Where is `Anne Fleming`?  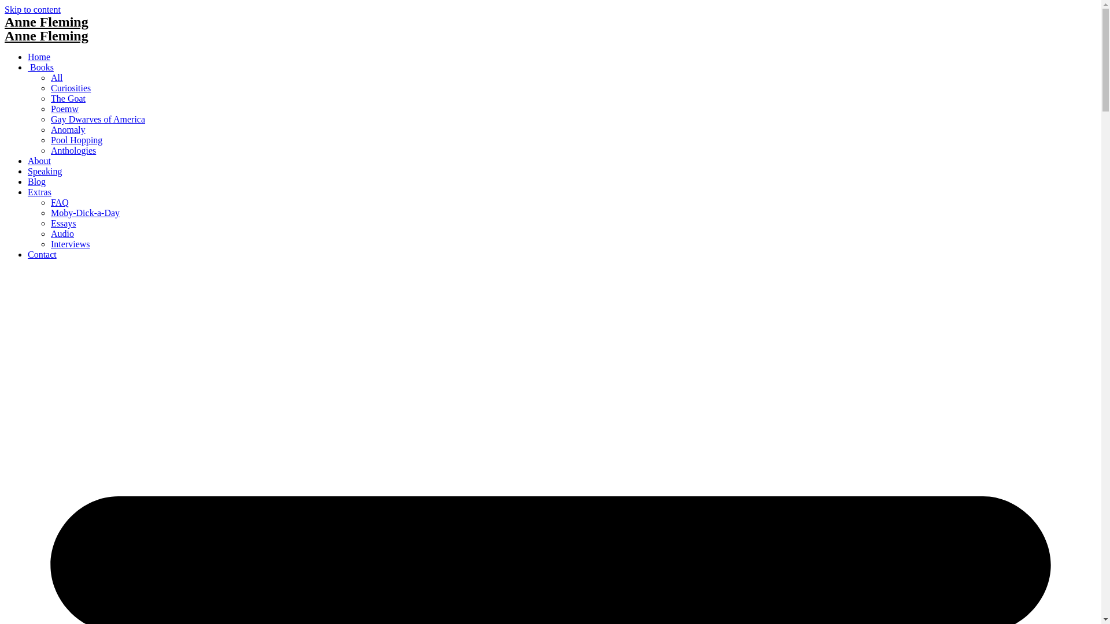
Anne Fleming is located at coordinates (46, 36).